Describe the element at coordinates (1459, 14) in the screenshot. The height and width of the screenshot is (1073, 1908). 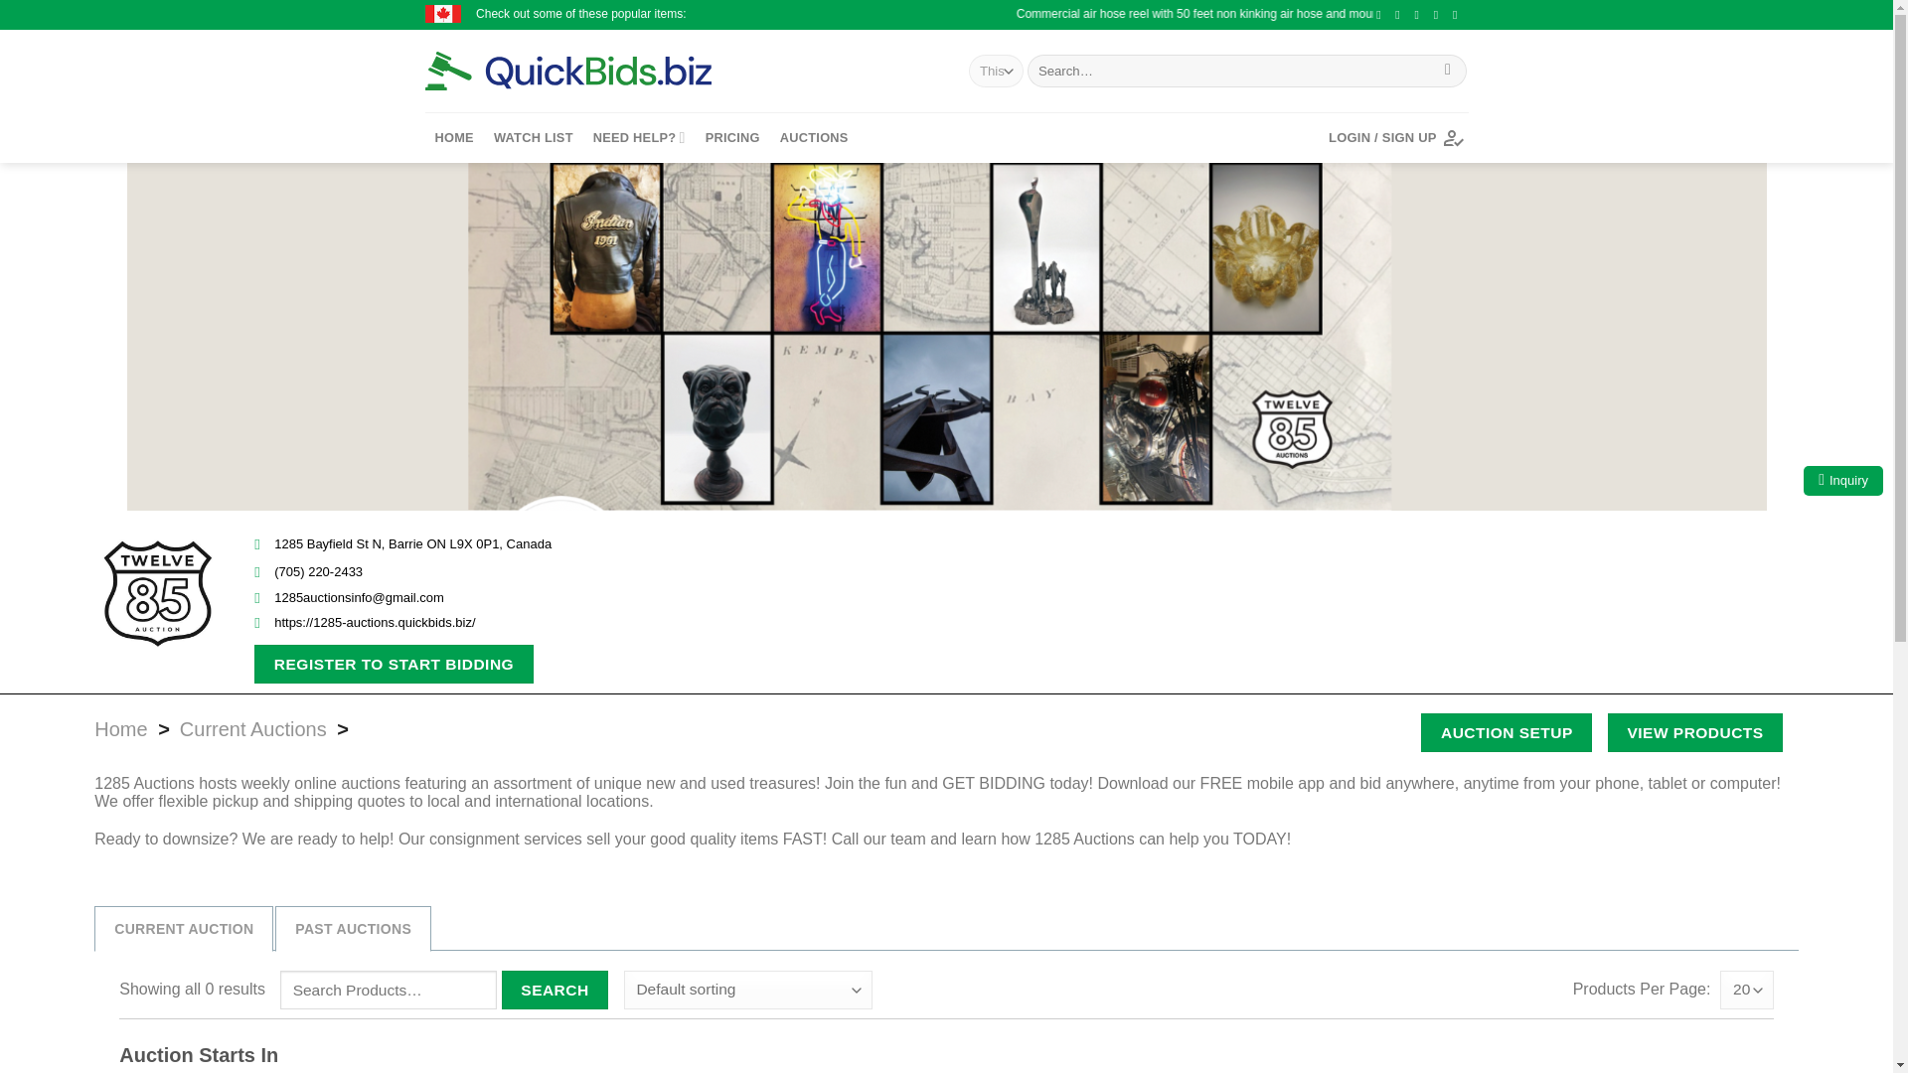
I see `Follow on LinkedIn` at that location.